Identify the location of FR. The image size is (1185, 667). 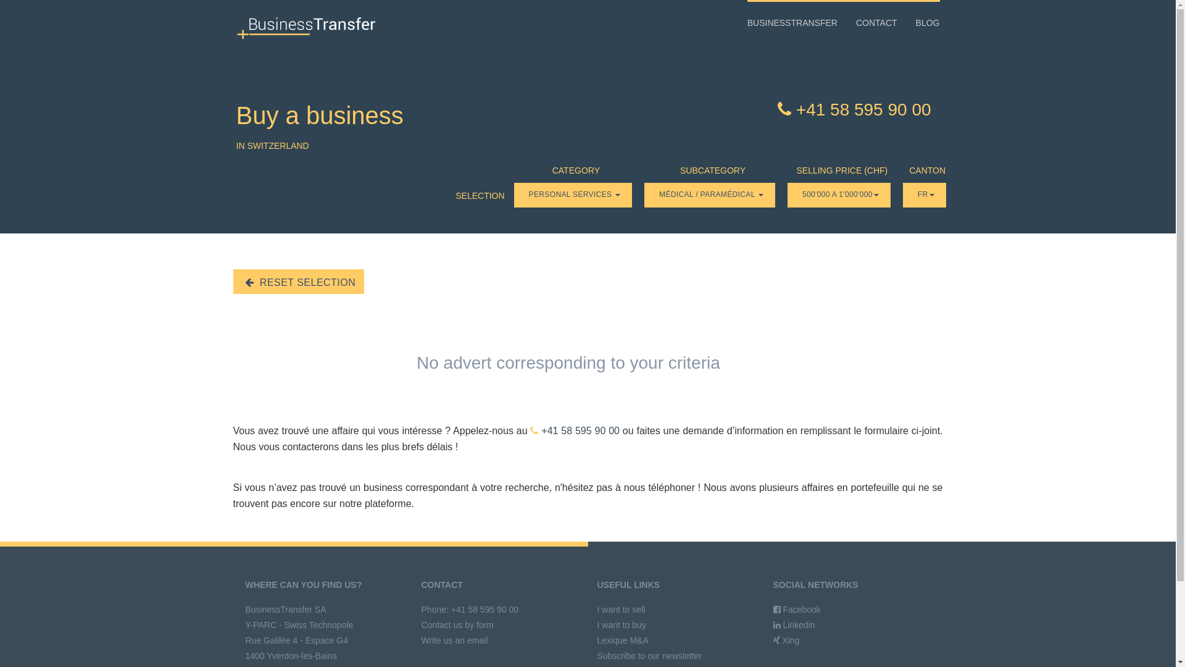
(925, 195).